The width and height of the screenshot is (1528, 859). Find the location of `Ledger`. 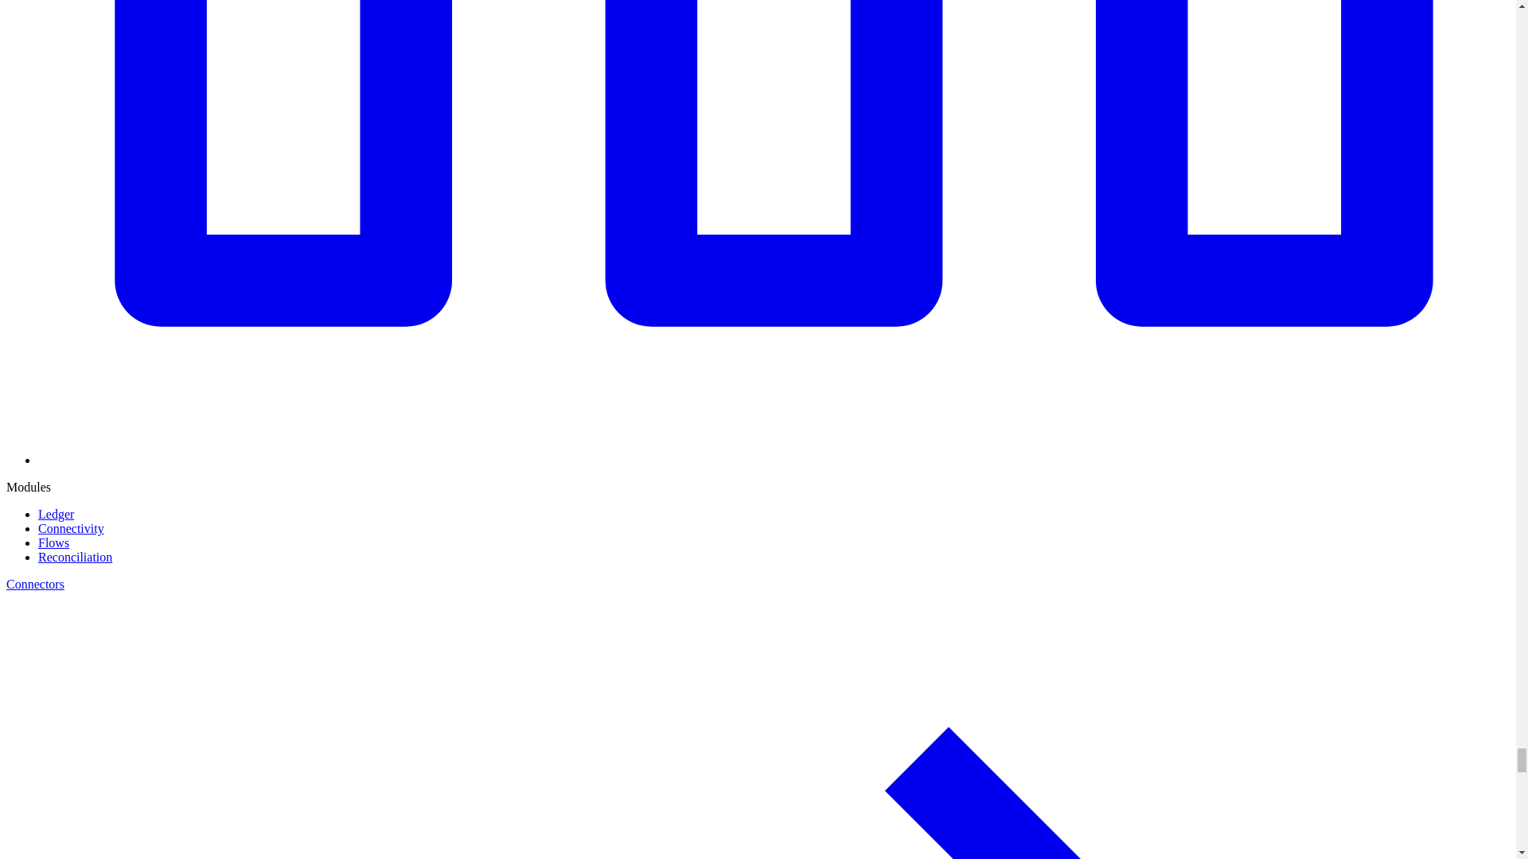

Ledger is located at coordinates (56, 514).